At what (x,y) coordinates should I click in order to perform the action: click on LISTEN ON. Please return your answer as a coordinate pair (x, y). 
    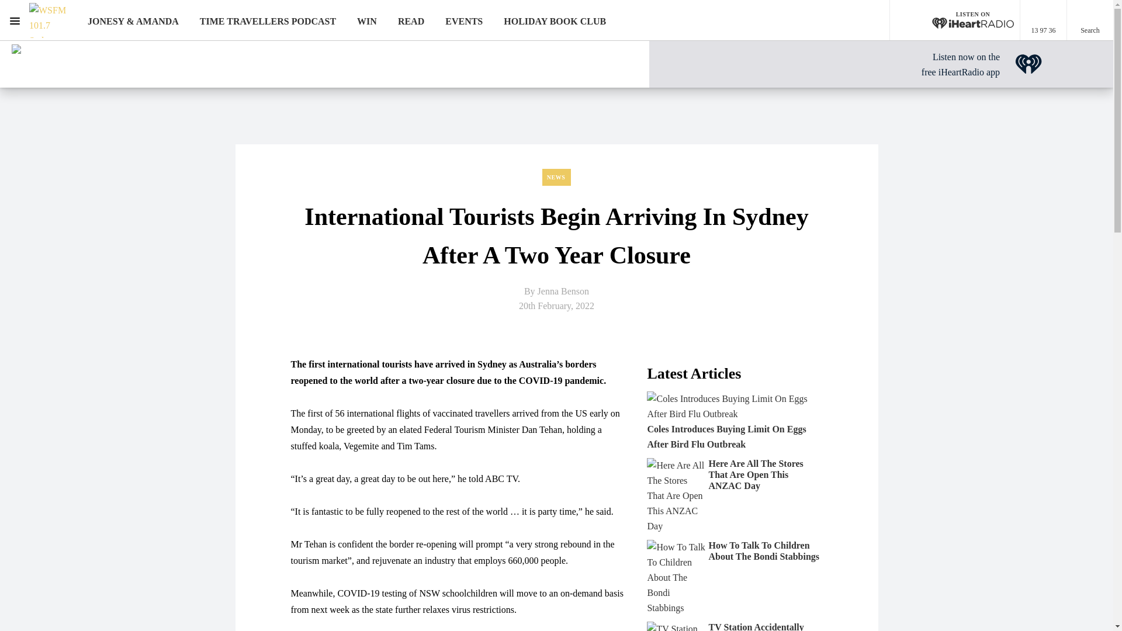
    Looking at the image, I should click on (1043, 20).